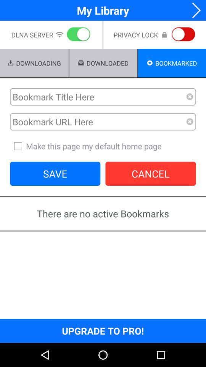 The image size is (206, 367). What do you see at coordinates (98, 122) in the screenshot?
I see `url address` at bounding box center [98, 122].